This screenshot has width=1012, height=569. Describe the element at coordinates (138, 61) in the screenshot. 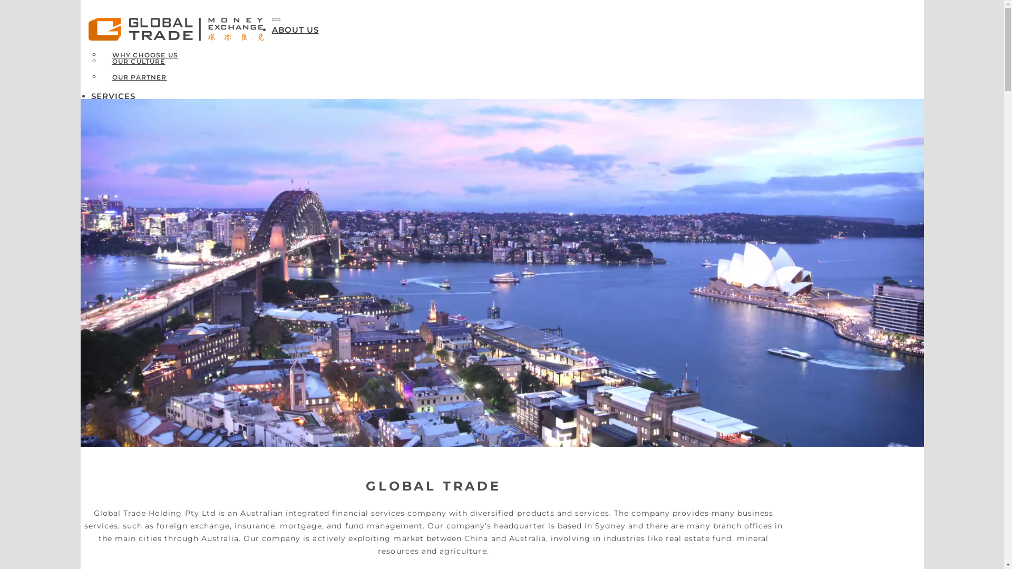

I see `OUR CULTURE` at that location.